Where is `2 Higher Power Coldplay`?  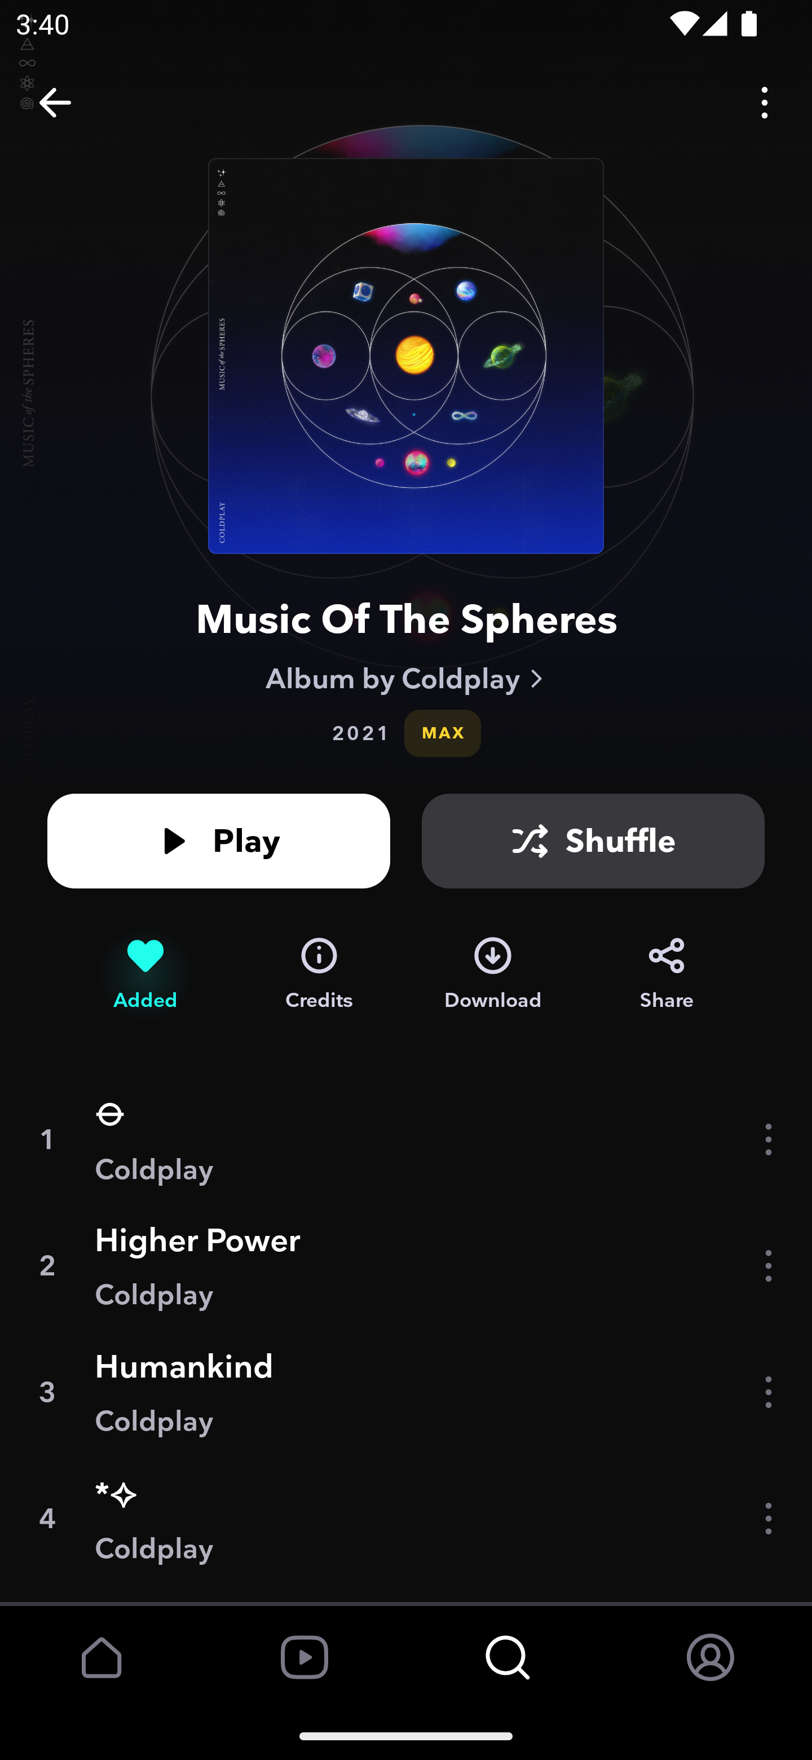
2 Higher Power Coldplay is located at coordinates (406, 1265).